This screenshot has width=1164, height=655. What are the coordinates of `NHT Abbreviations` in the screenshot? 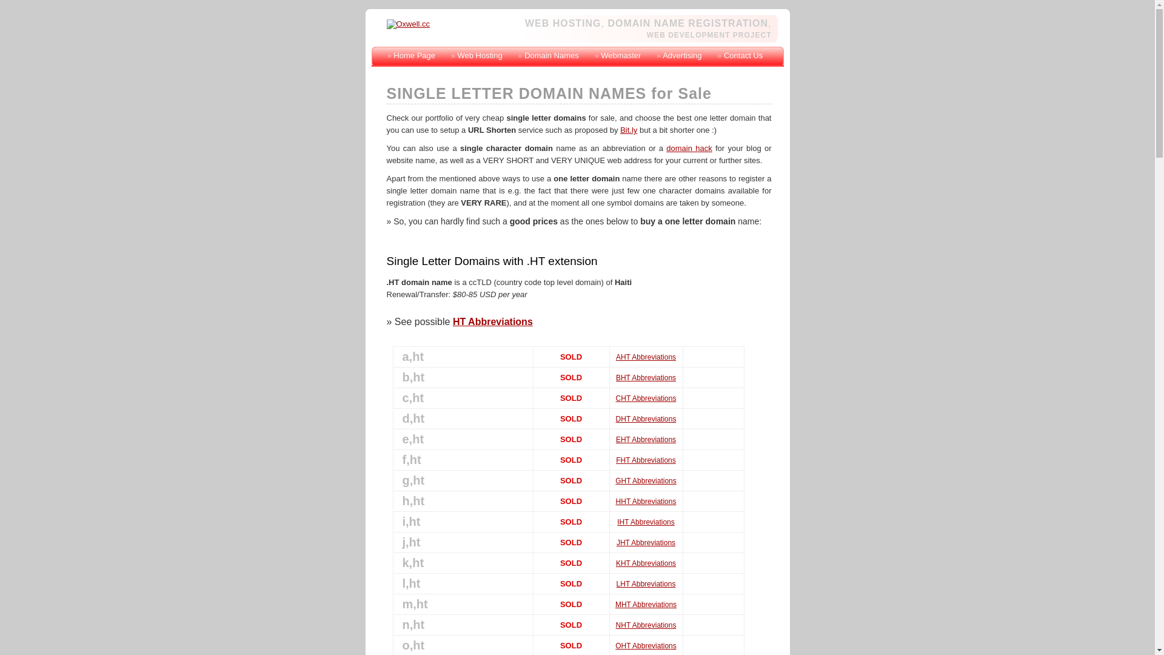 It's located at (646, 625).